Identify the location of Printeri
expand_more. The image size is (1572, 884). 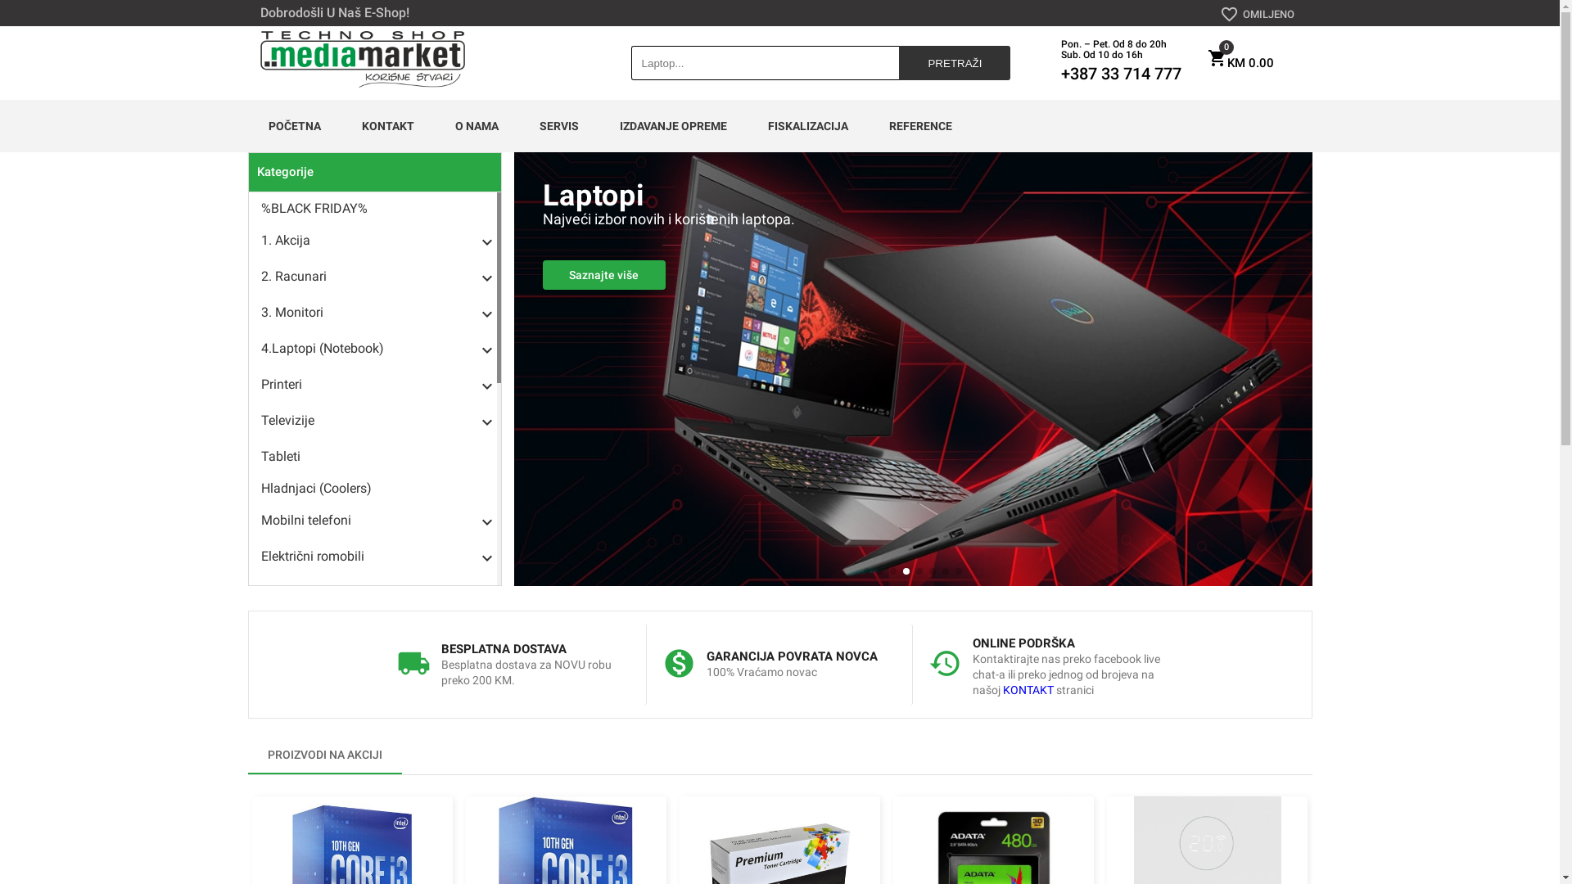
(373, 386).